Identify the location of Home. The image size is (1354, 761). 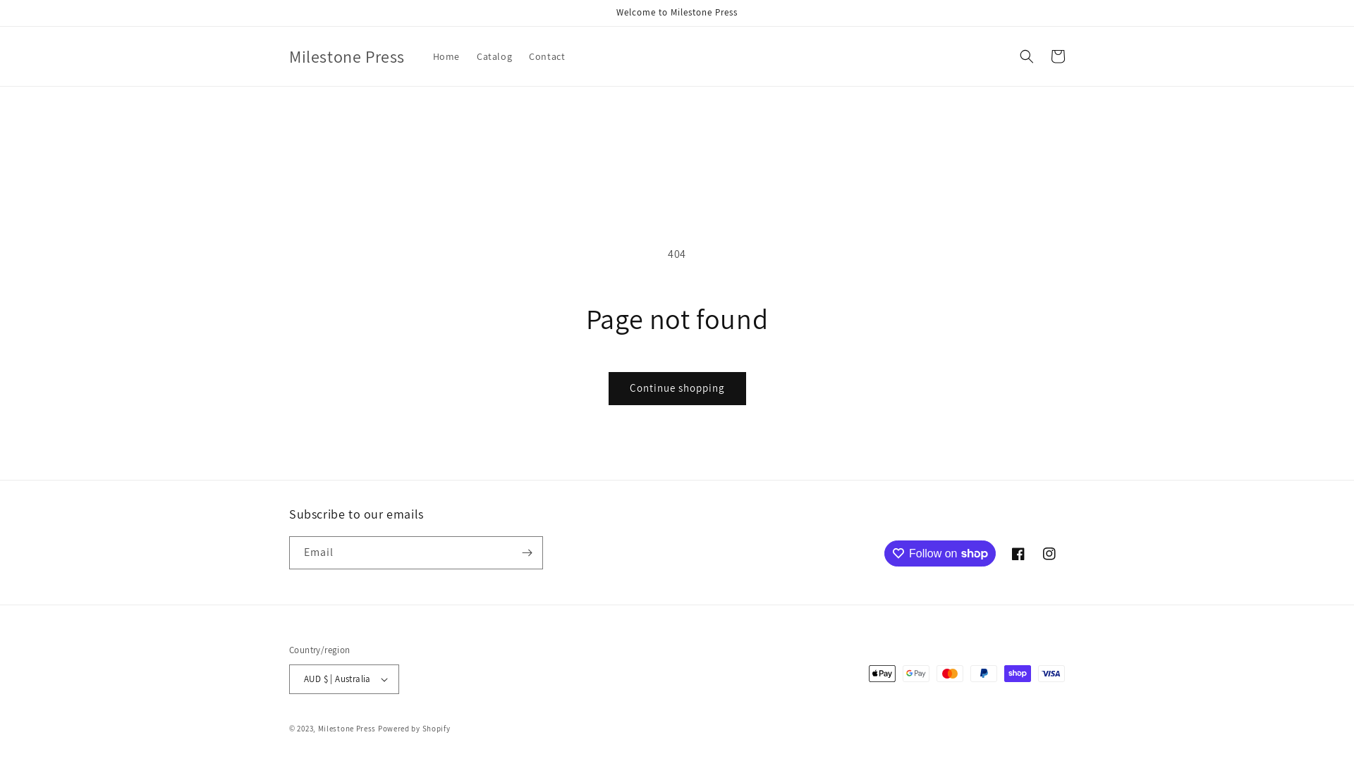
(446, 56).